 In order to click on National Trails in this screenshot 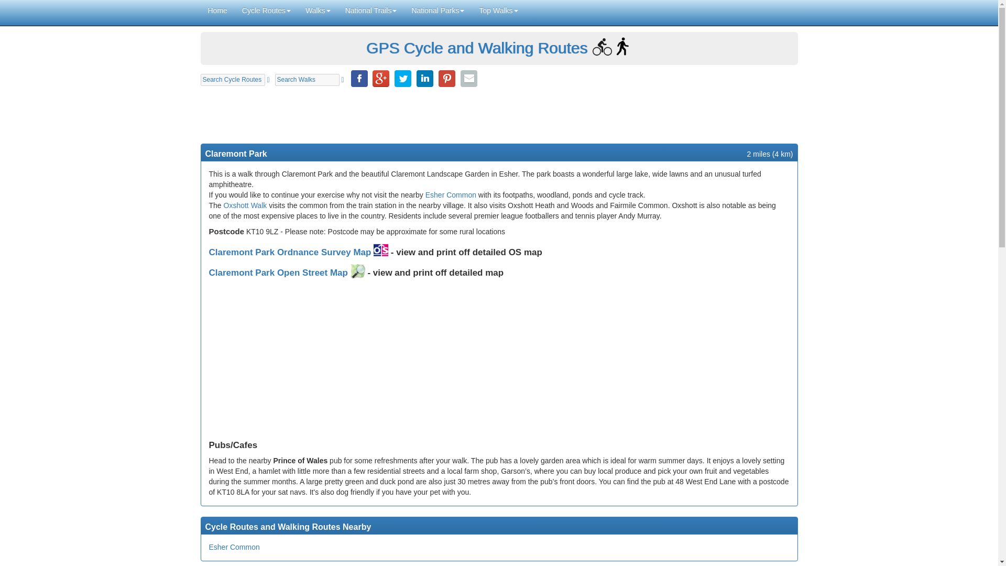, I will do `click(371, 10)`.